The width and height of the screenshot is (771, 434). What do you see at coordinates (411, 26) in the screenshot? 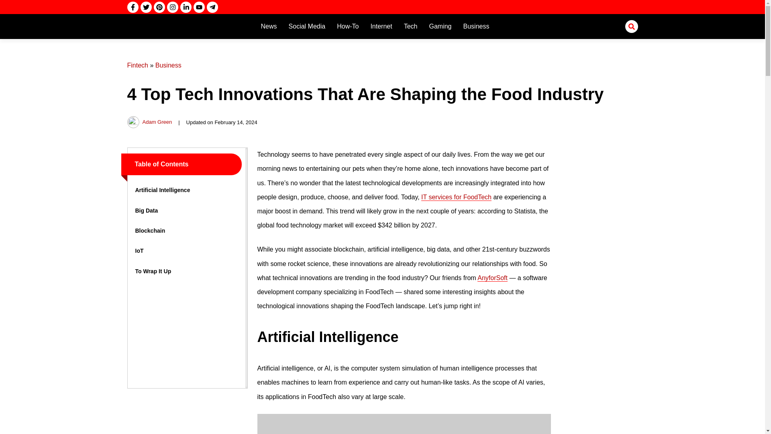
I see `Tech` at bounding box center [411, 26].